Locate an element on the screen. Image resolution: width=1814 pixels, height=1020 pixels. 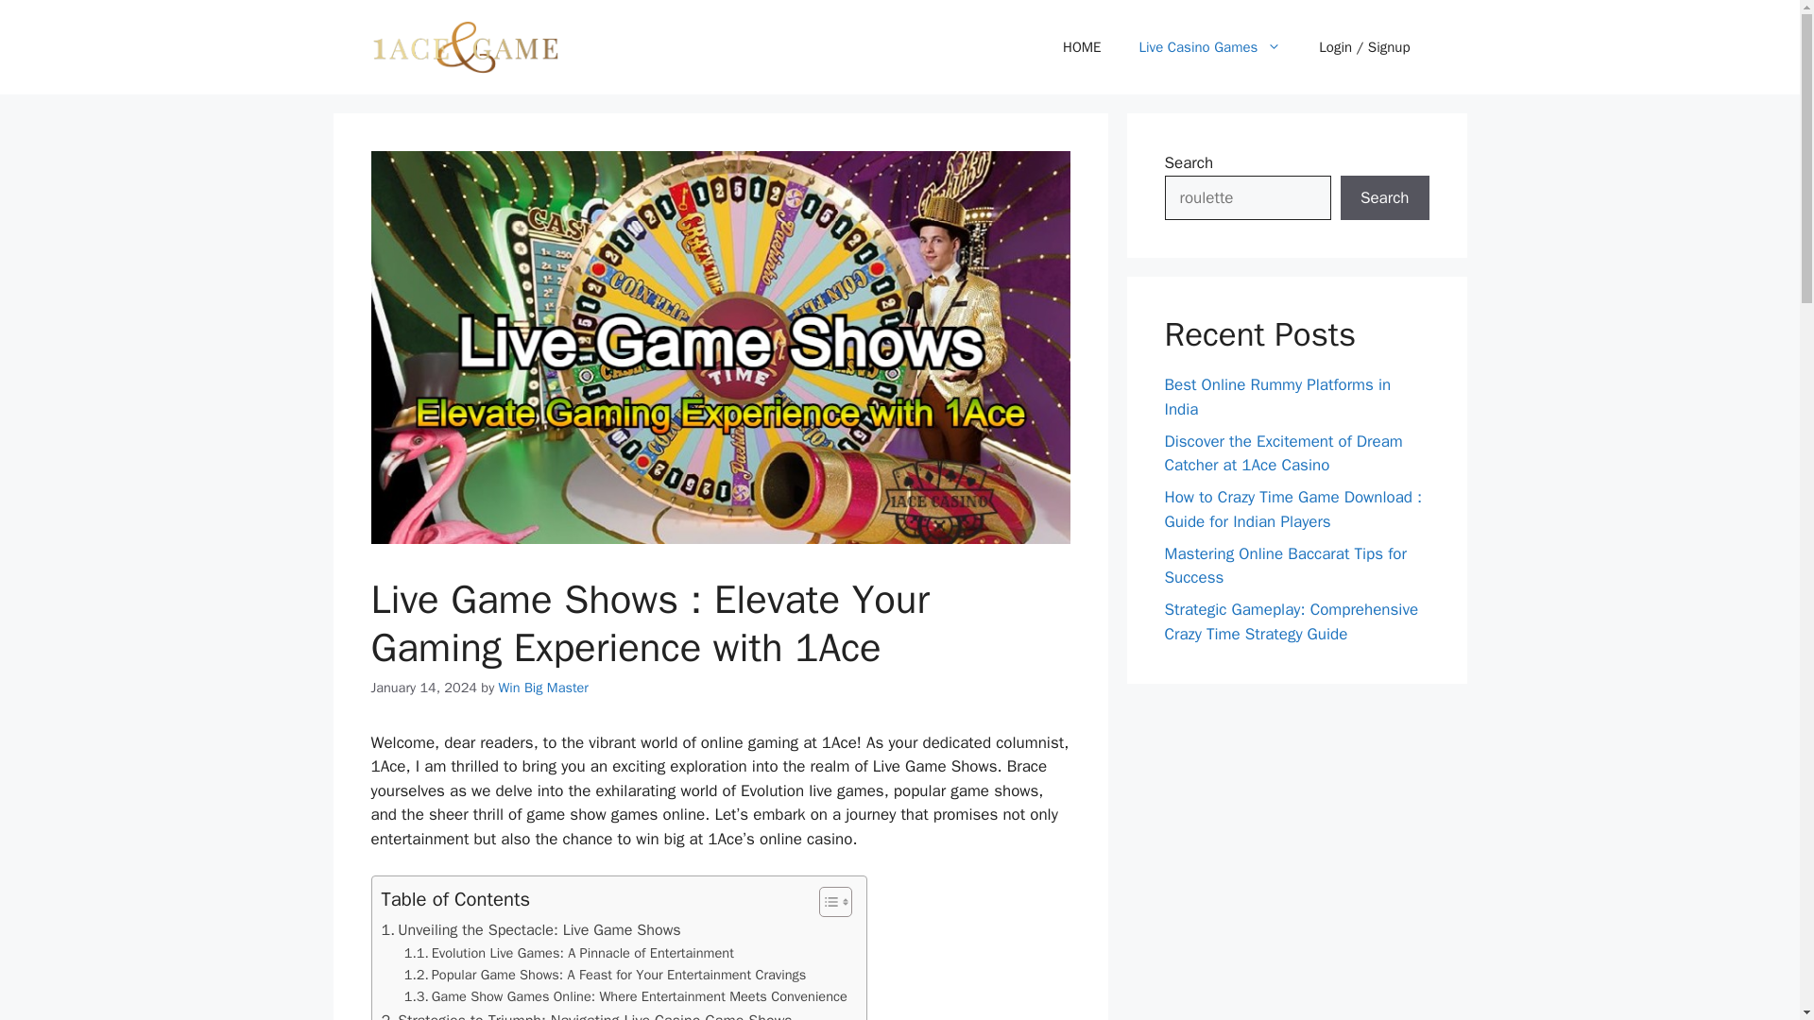
Win Big Master is located at coordinates (543, 688).